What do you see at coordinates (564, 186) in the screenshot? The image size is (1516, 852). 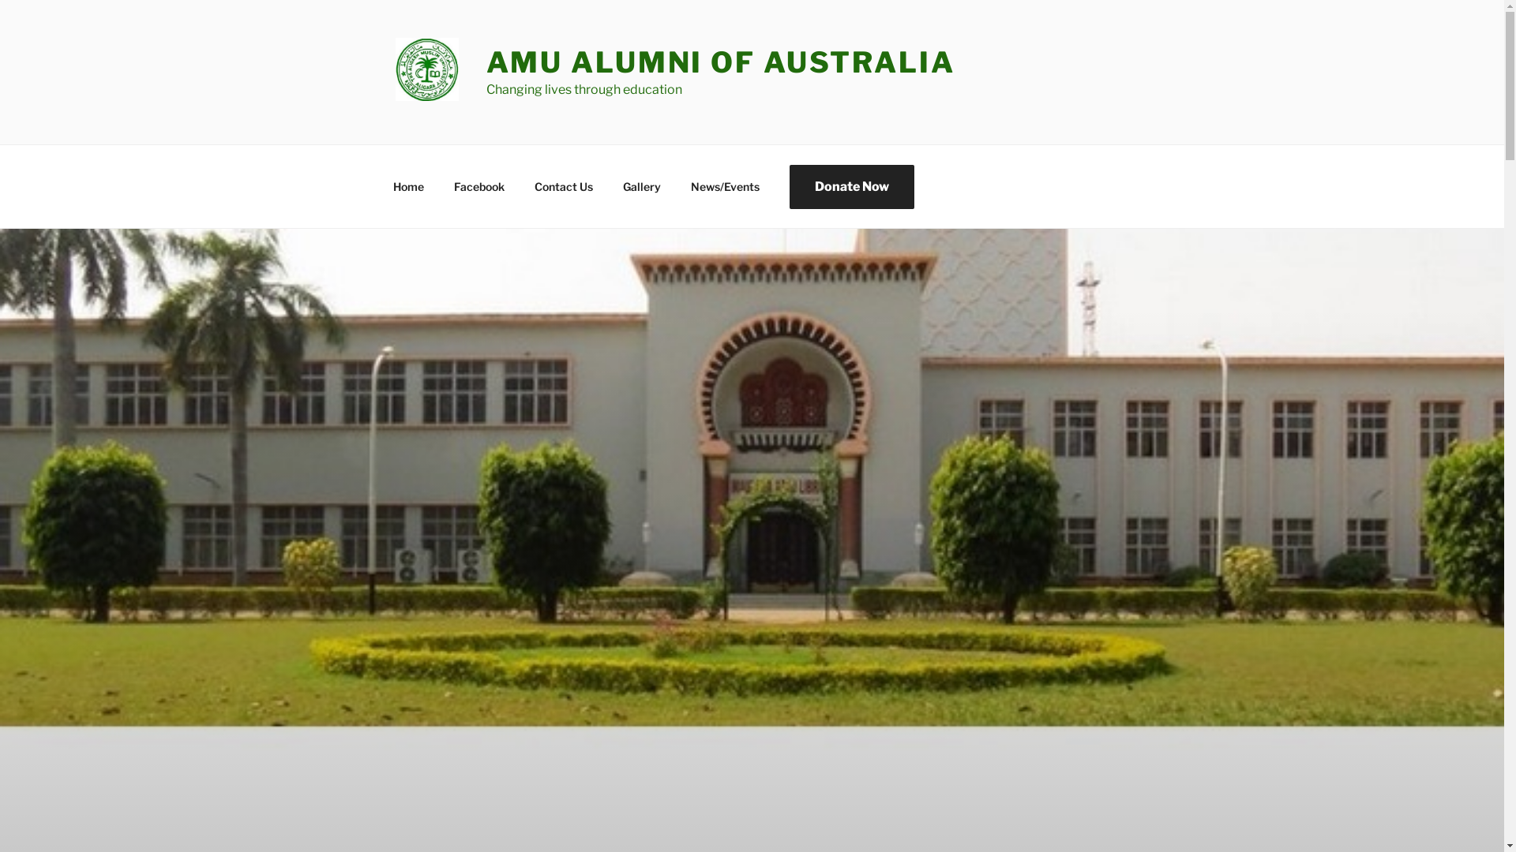 I see `Contact Us` at bounding box center [564, 186].